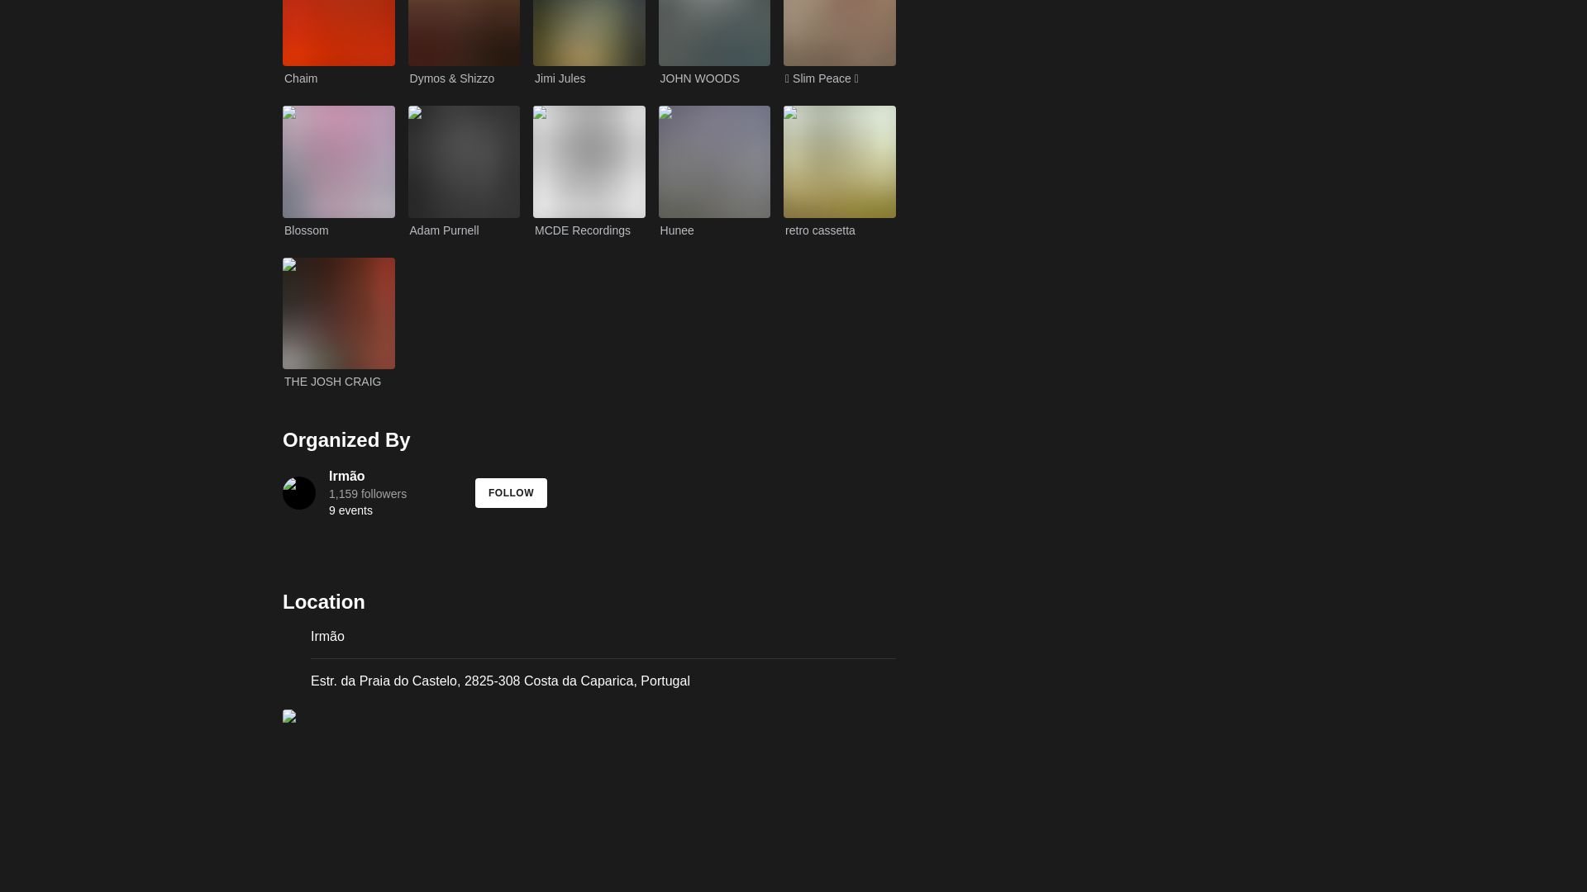 This screenshot has height=892, width=1587. Describe the element at coordinates (714, 43) in the screenshot. I see `JOHN WOODS` at that location.